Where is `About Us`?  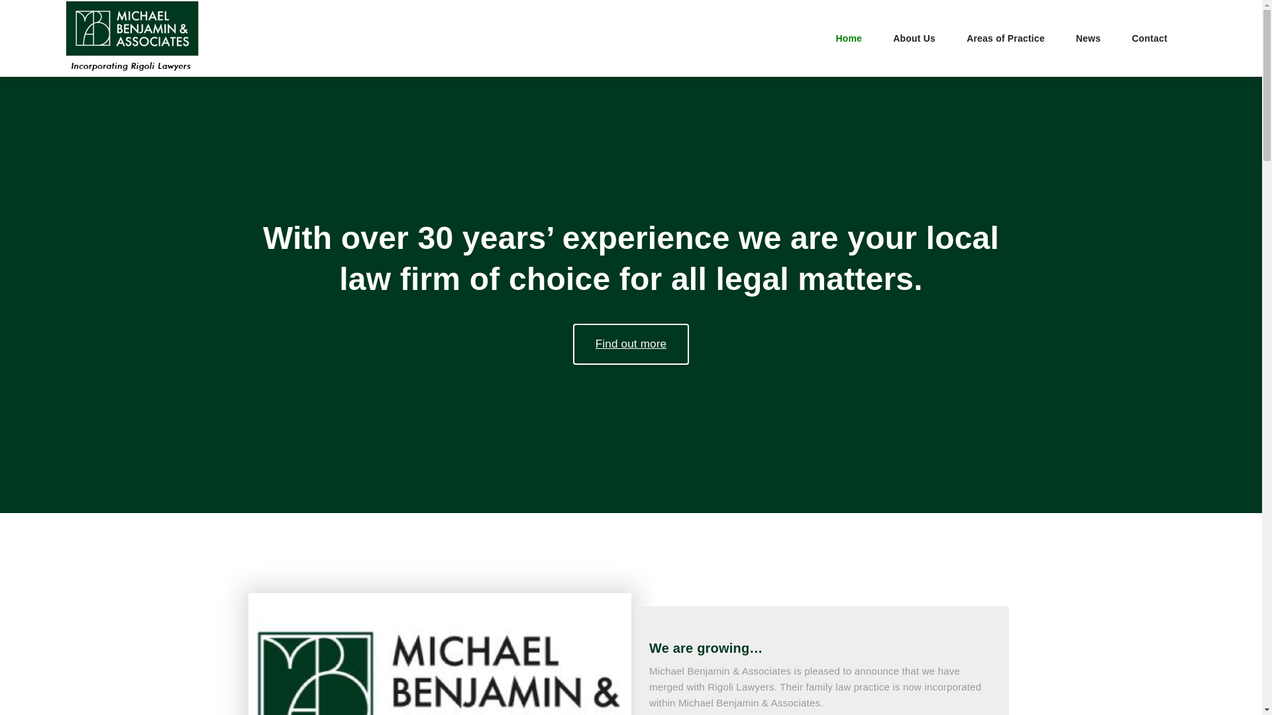
About Us is located at coordinates (914, 39).